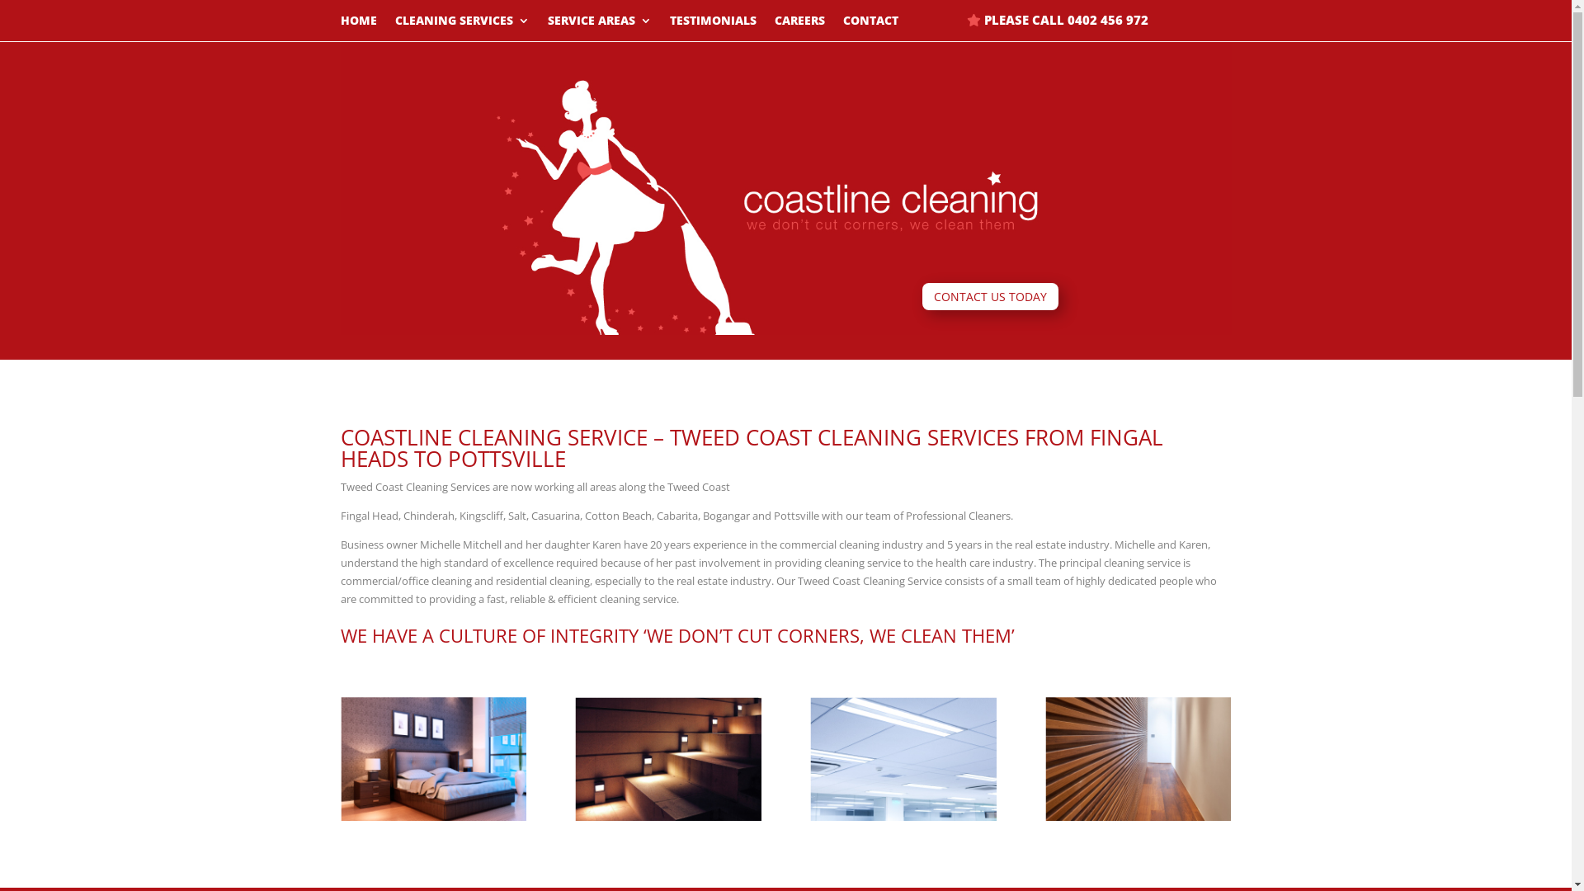 The image size is (1584, 891). I want to click on area1, so click(432, 759).